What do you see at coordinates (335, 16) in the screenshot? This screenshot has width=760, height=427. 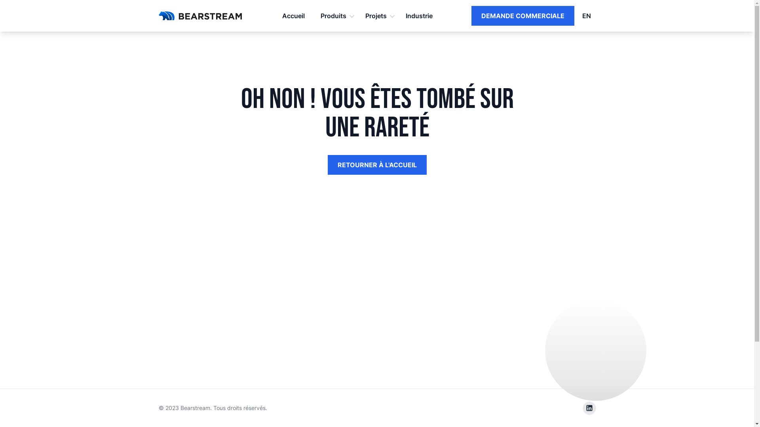 I see `Produits` at bounding box center [335, 16].